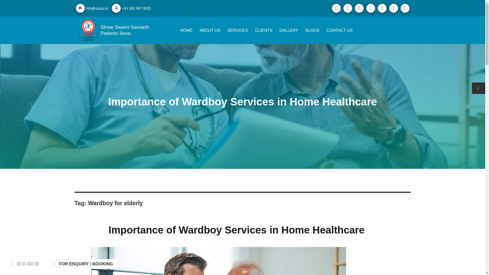 The image size is (489, 275). What do you see at coordinates (339, 30) in the screenshot?
I see `CONTACT US` at bounding box center [339, 30].